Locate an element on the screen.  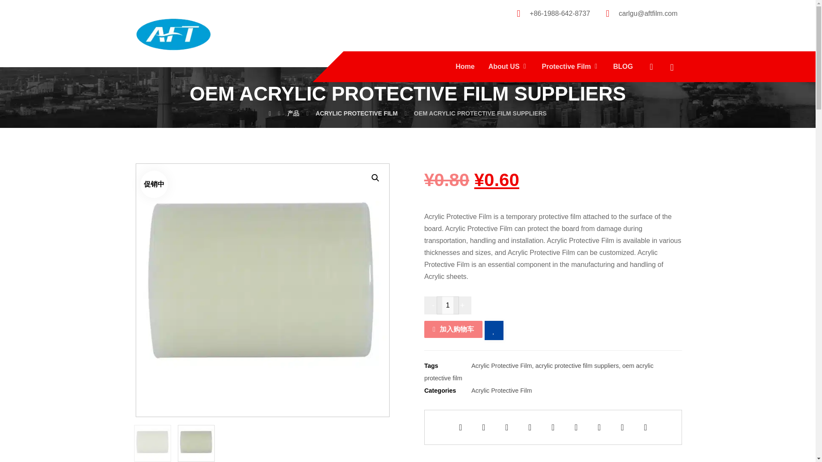
About US is located at coordinates (508, 67).